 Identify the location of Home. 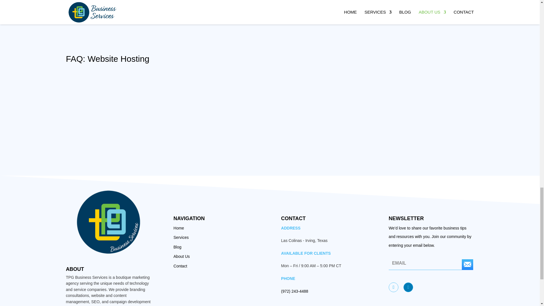
(178, 228).